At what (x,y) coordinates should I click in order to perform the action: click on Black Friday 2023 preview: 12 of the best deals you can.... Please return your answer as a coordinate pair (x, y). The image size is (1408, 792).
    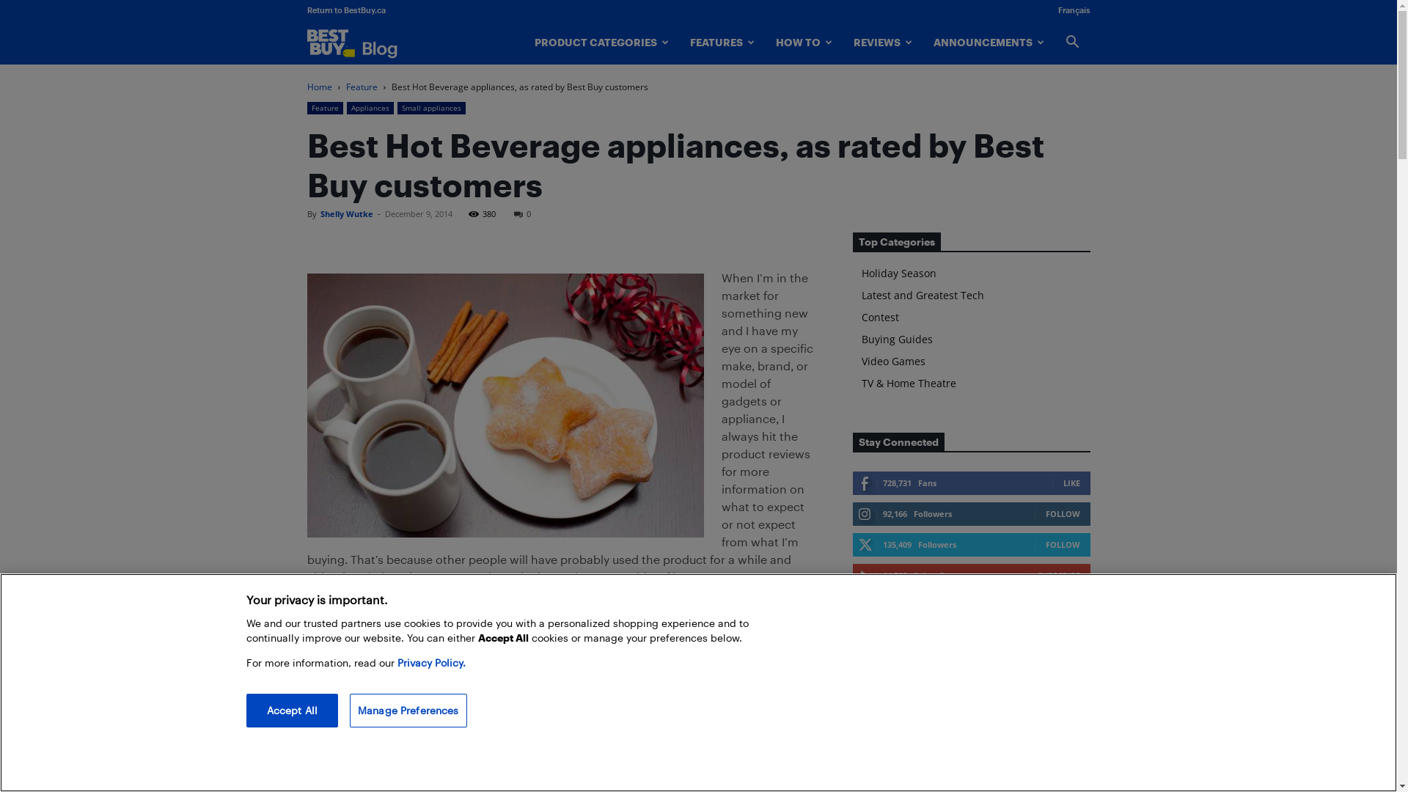
    Looking at the image, I should click on (1011, 675).